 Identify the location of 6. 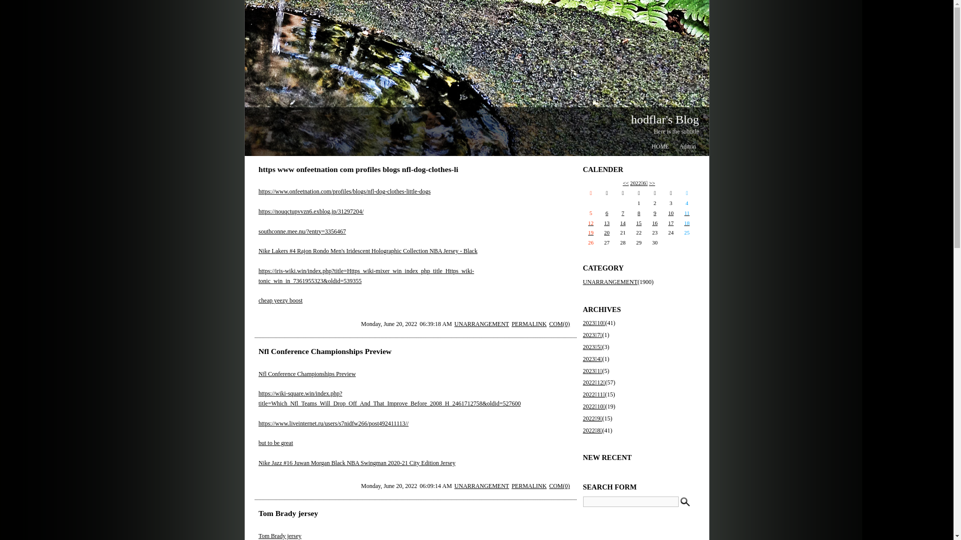
(607, 213).